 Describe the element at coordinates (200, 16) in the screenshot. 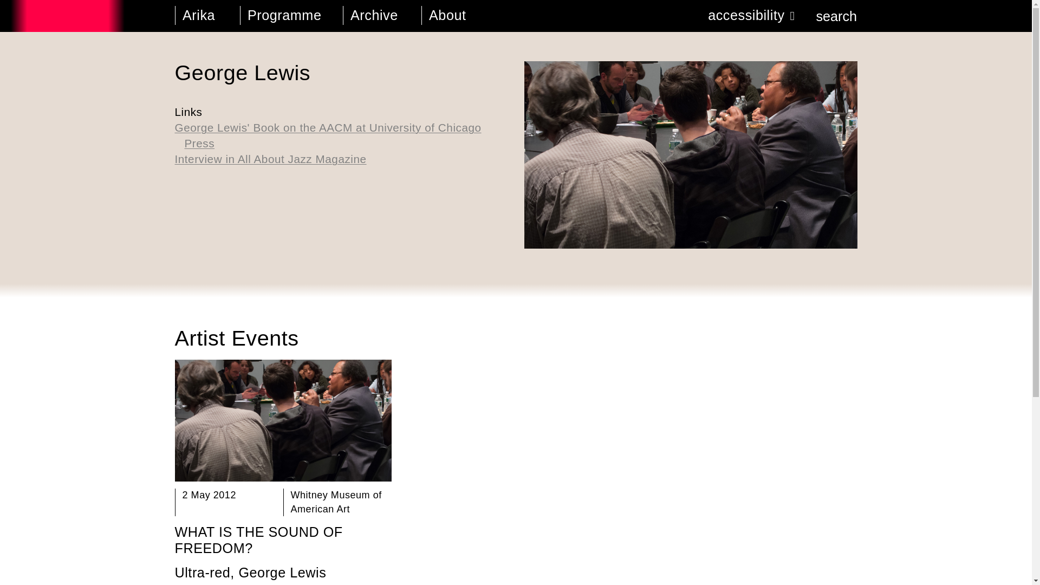

I see `Arika` at that location.